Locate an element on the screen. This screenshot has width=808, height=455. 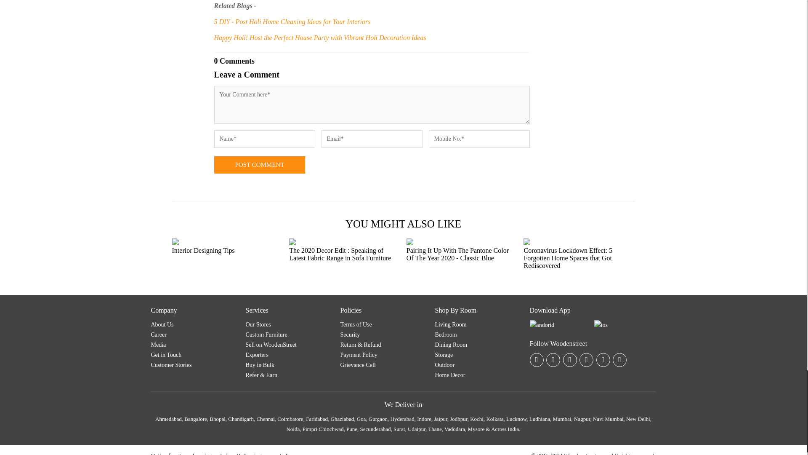
Facebook is located at coordinates (536, 360).